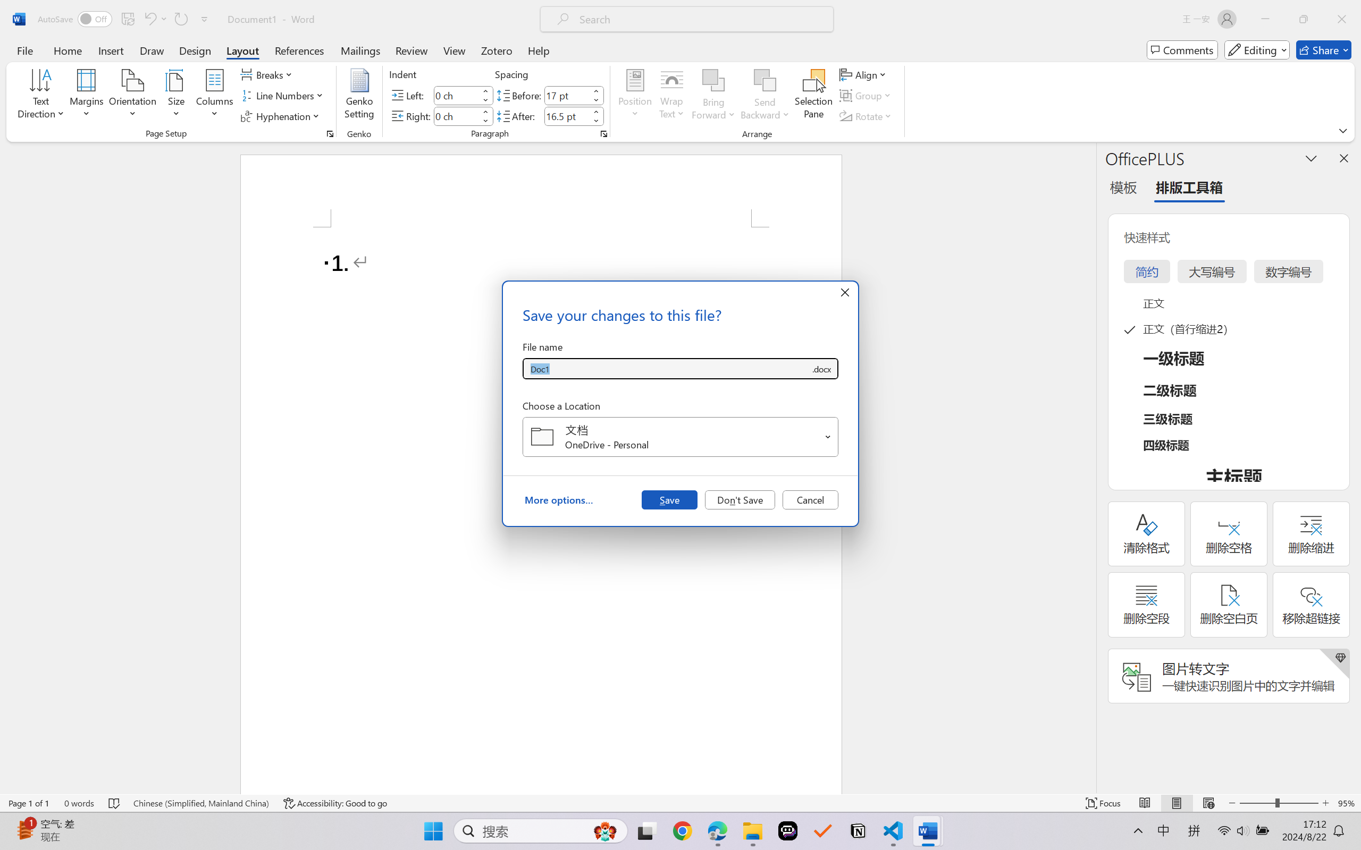 This screenshot has width=1361, height=850. Describe the element at coordinates (596, 121) in the screenshot. I see `Less` at that location.